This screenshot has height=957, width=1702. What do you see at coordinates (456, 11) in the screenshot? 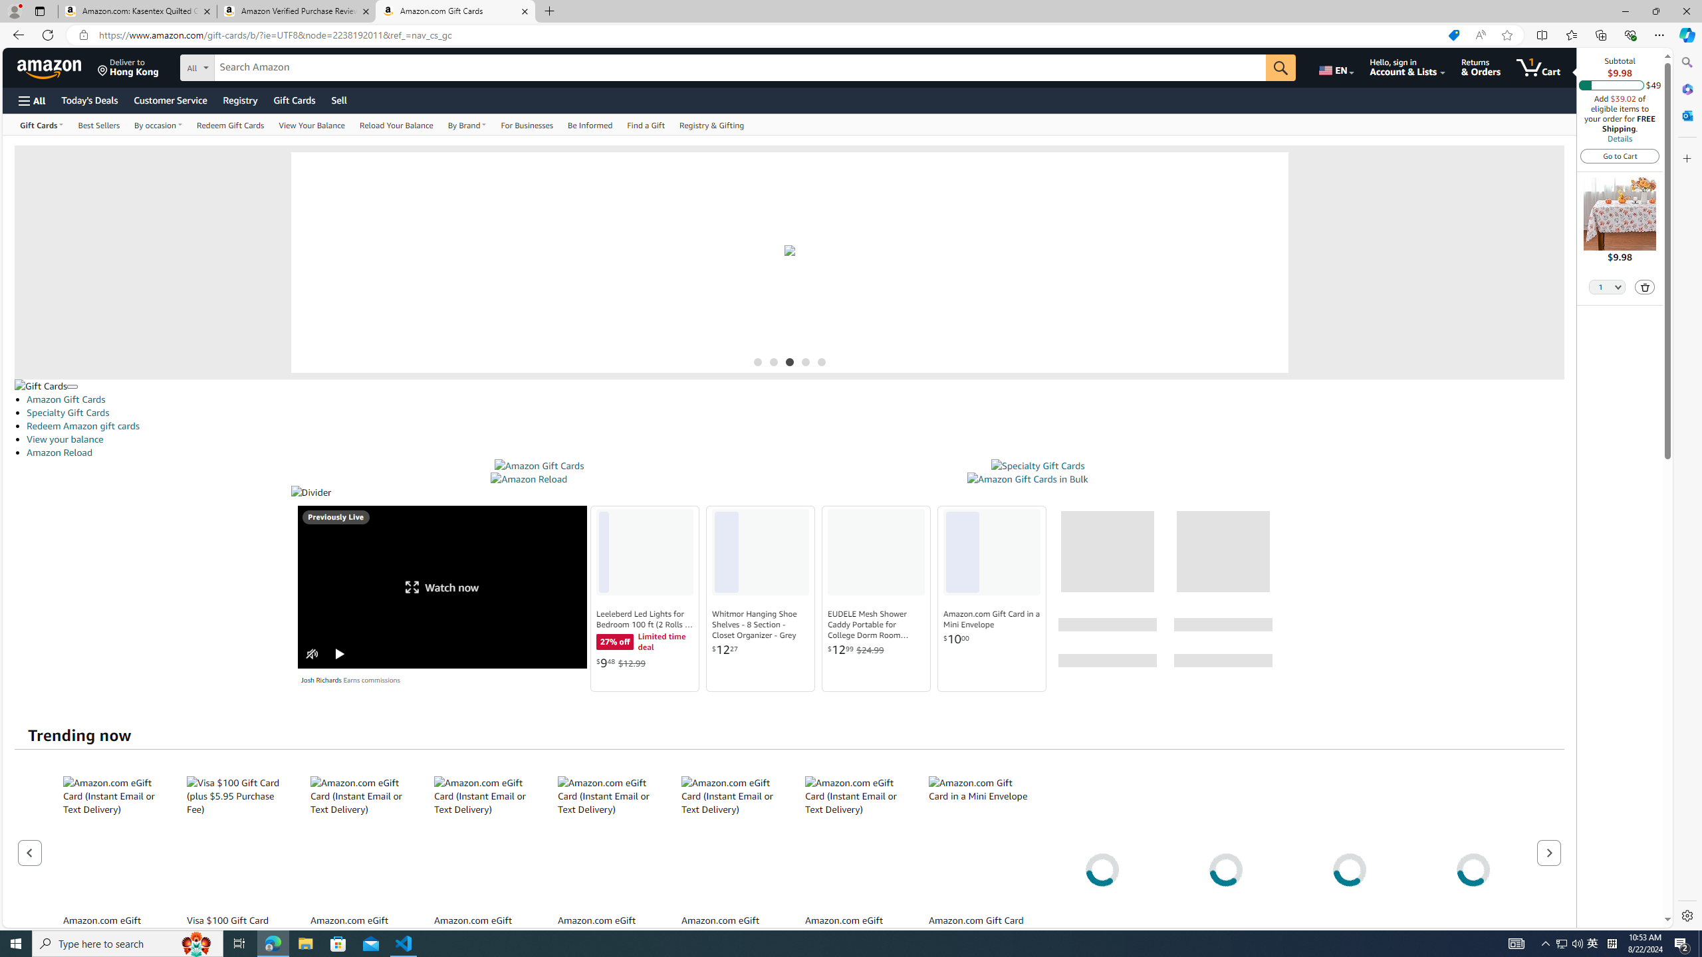
I see `Amazon.com Gift Cards` at bounding box center [456, 11].